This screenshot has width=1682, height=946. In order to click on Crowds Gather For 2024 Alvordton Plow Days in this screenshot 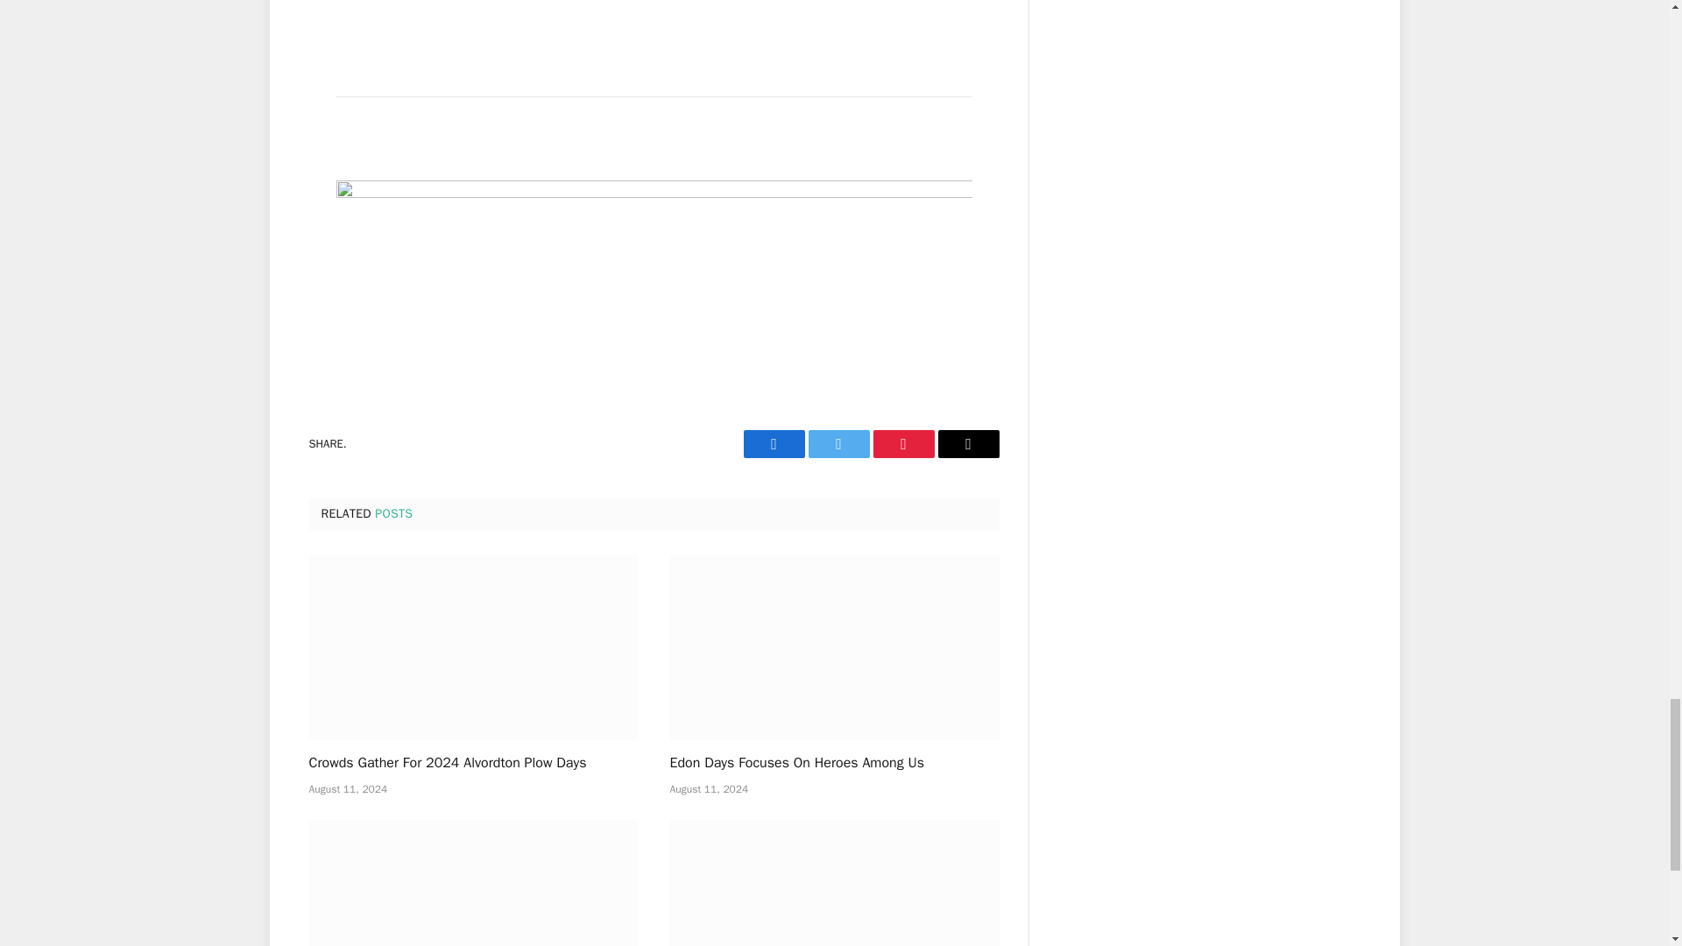, I will do `click(472, 647)`.